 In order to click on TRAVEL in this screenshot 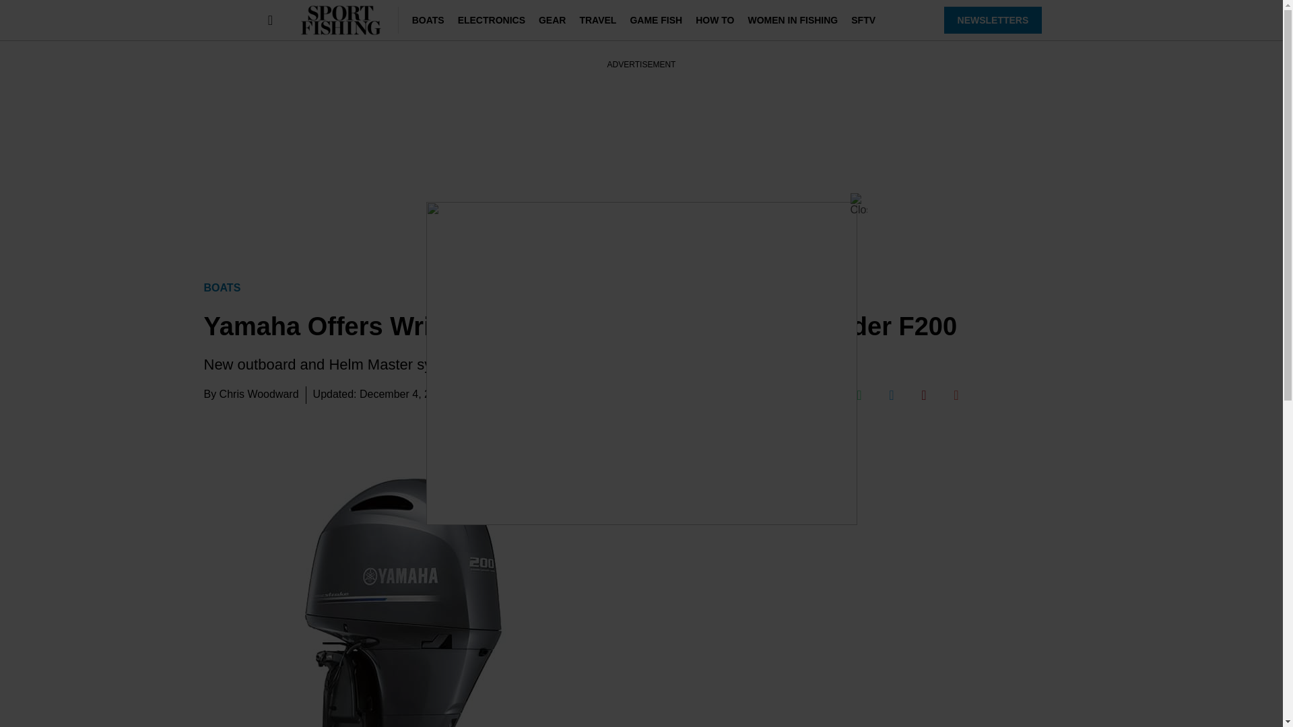, I will do `click(598, 20)`.